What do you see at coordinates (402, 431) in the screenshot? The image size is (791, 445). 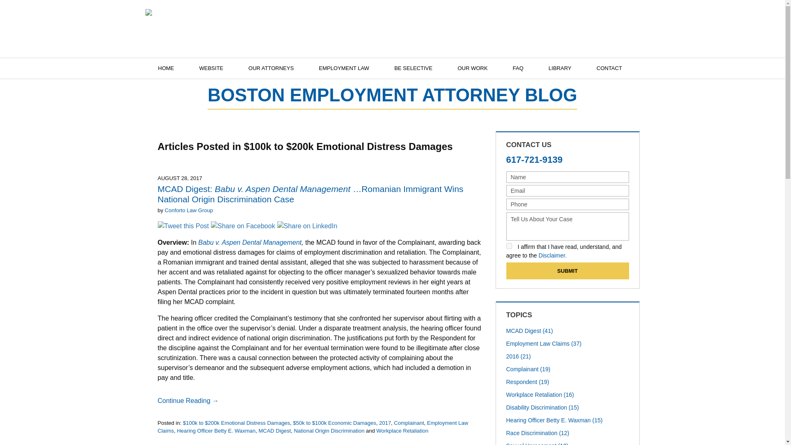 I see `View all posts in Workplace Retaliation` at bounding box center [402, 431].